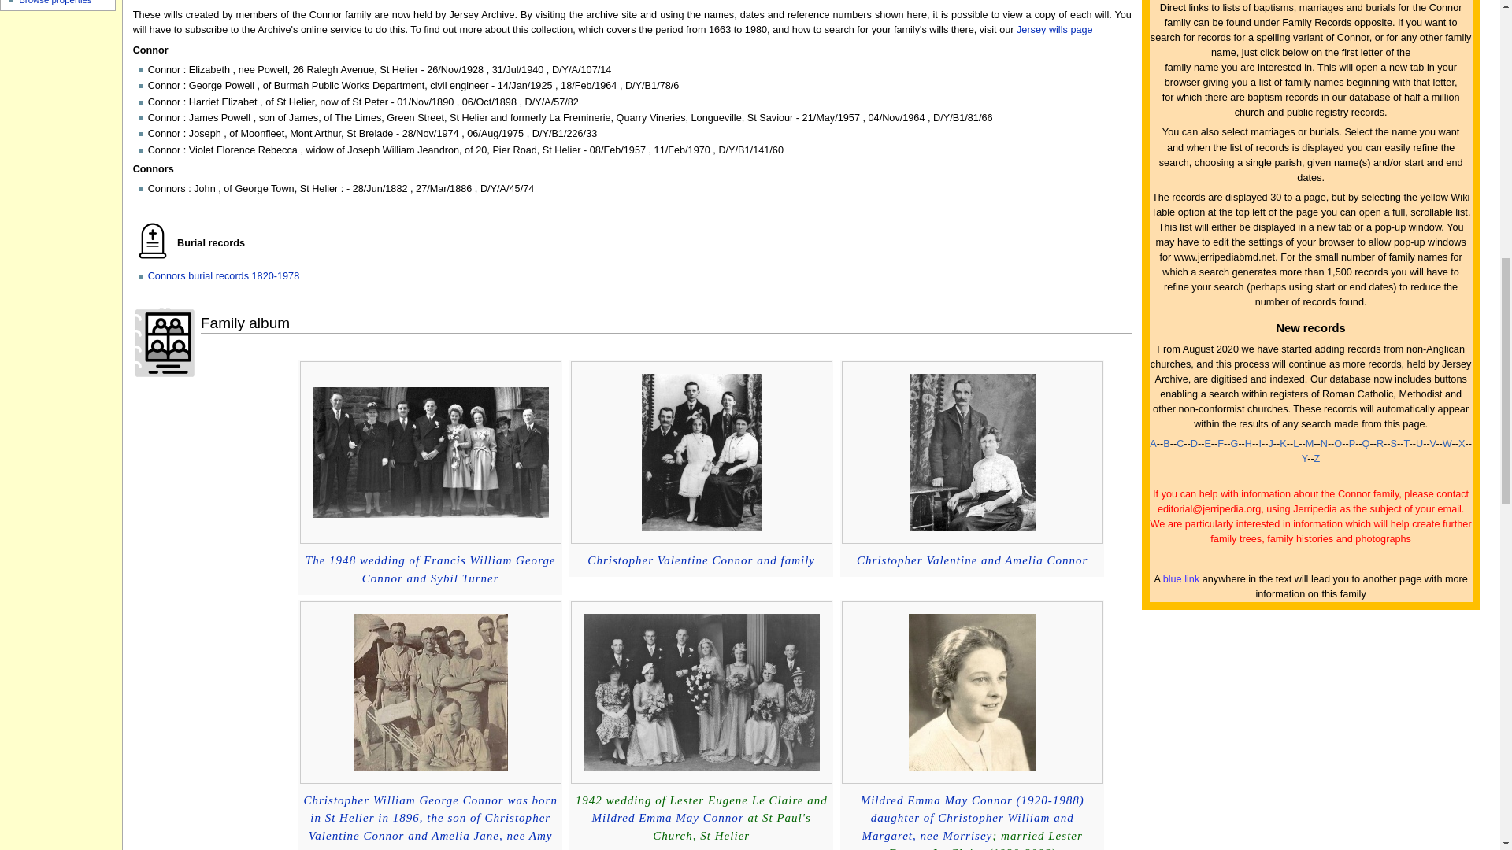 The height and width of the screenshot is (850, 1512). I want to click on Descendants of Bernard Connor, so click(701, 560).